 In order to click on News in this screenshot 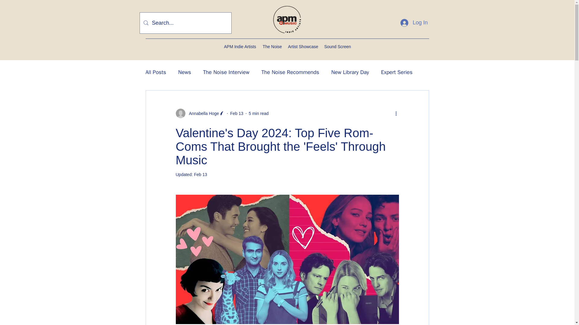, I will do `click(185, 72)`.